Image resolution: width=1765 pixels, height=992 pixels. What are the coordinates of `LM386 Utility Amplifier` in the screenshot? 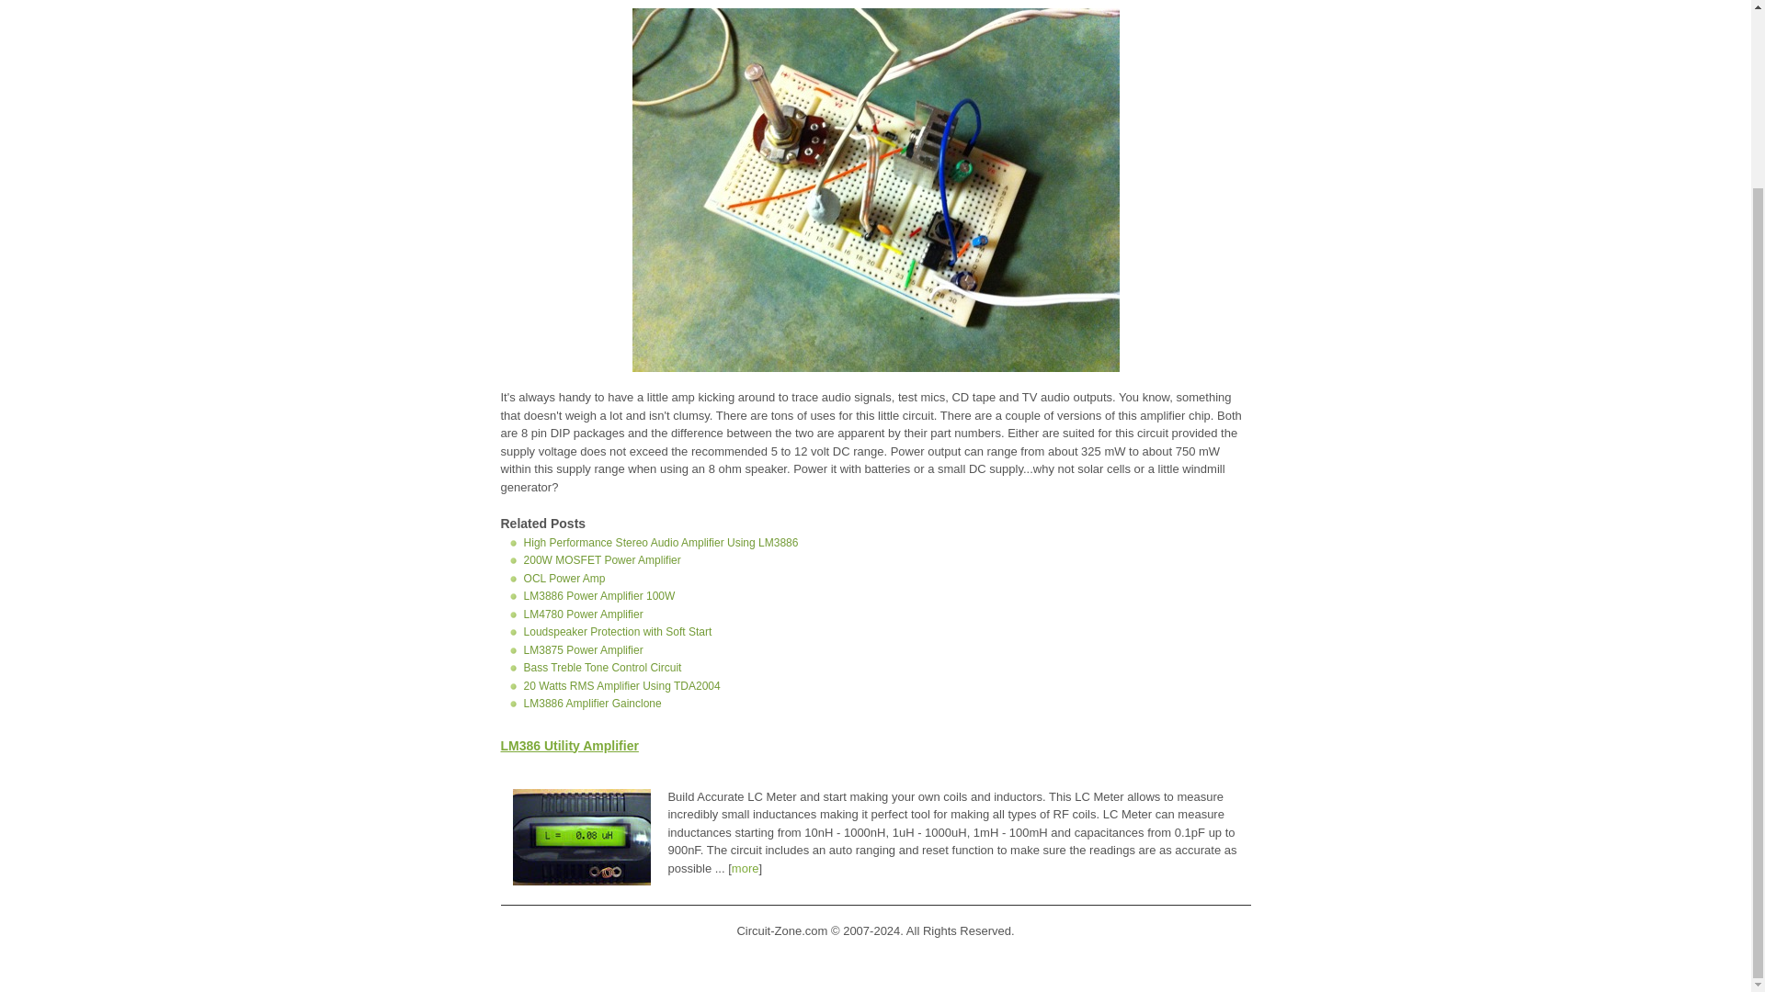 It's located at (875, 366).